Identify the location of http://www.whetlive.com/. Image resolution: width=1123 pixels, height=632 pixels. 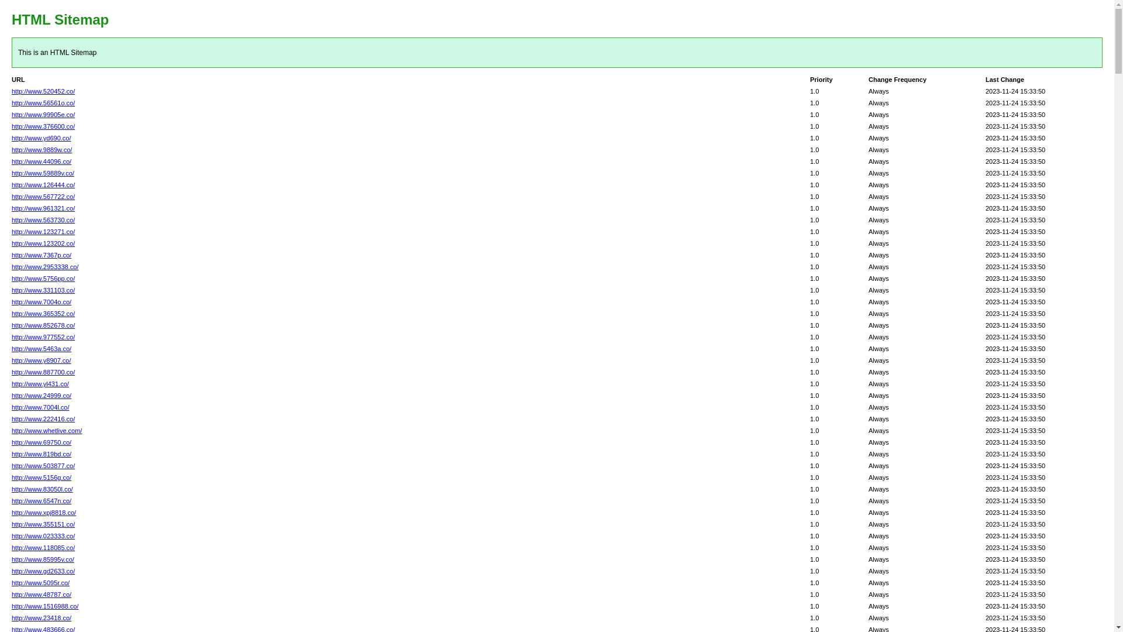
(47, 431).